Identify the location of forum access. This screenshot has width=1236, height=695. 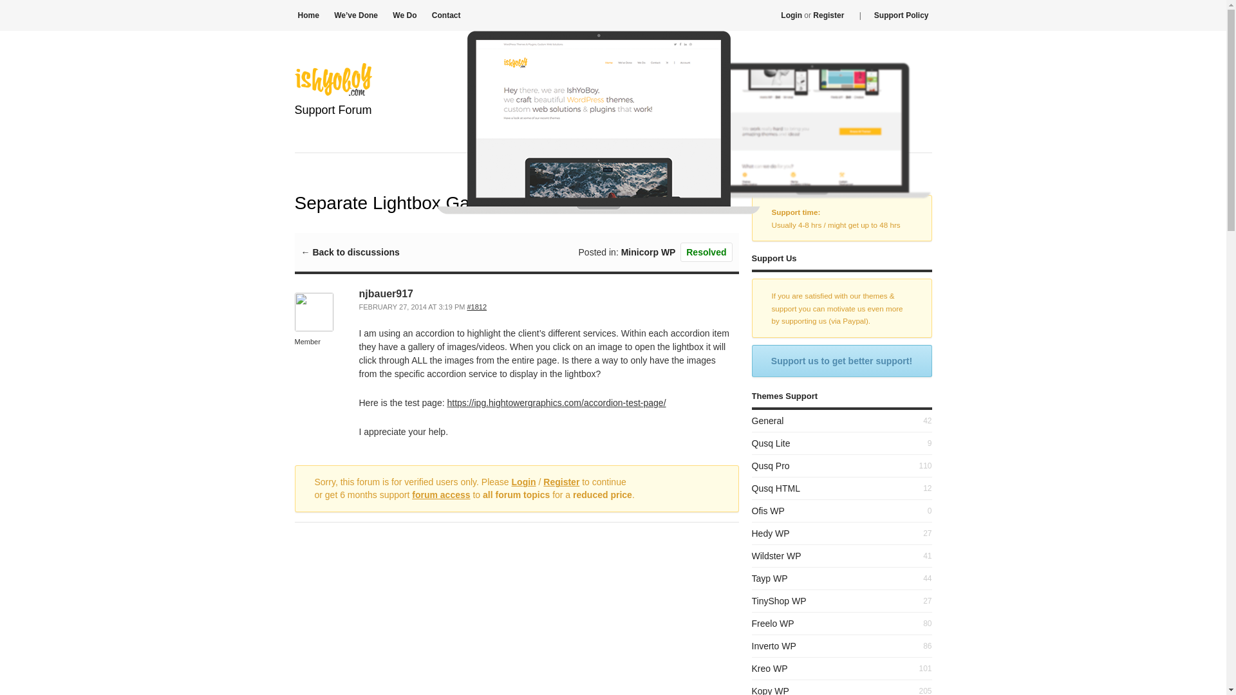
(440, 494).